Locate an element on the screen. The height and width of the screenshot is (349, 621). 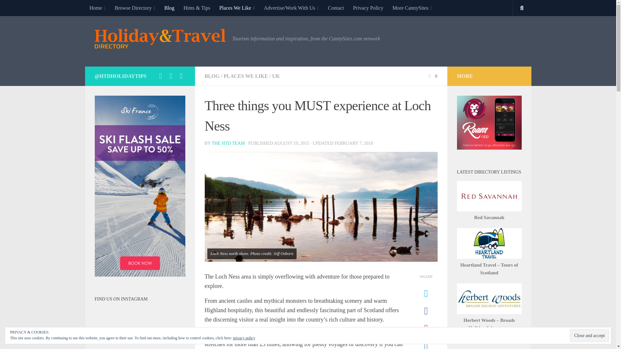
Close and accept is located at coordinates (589, 335).